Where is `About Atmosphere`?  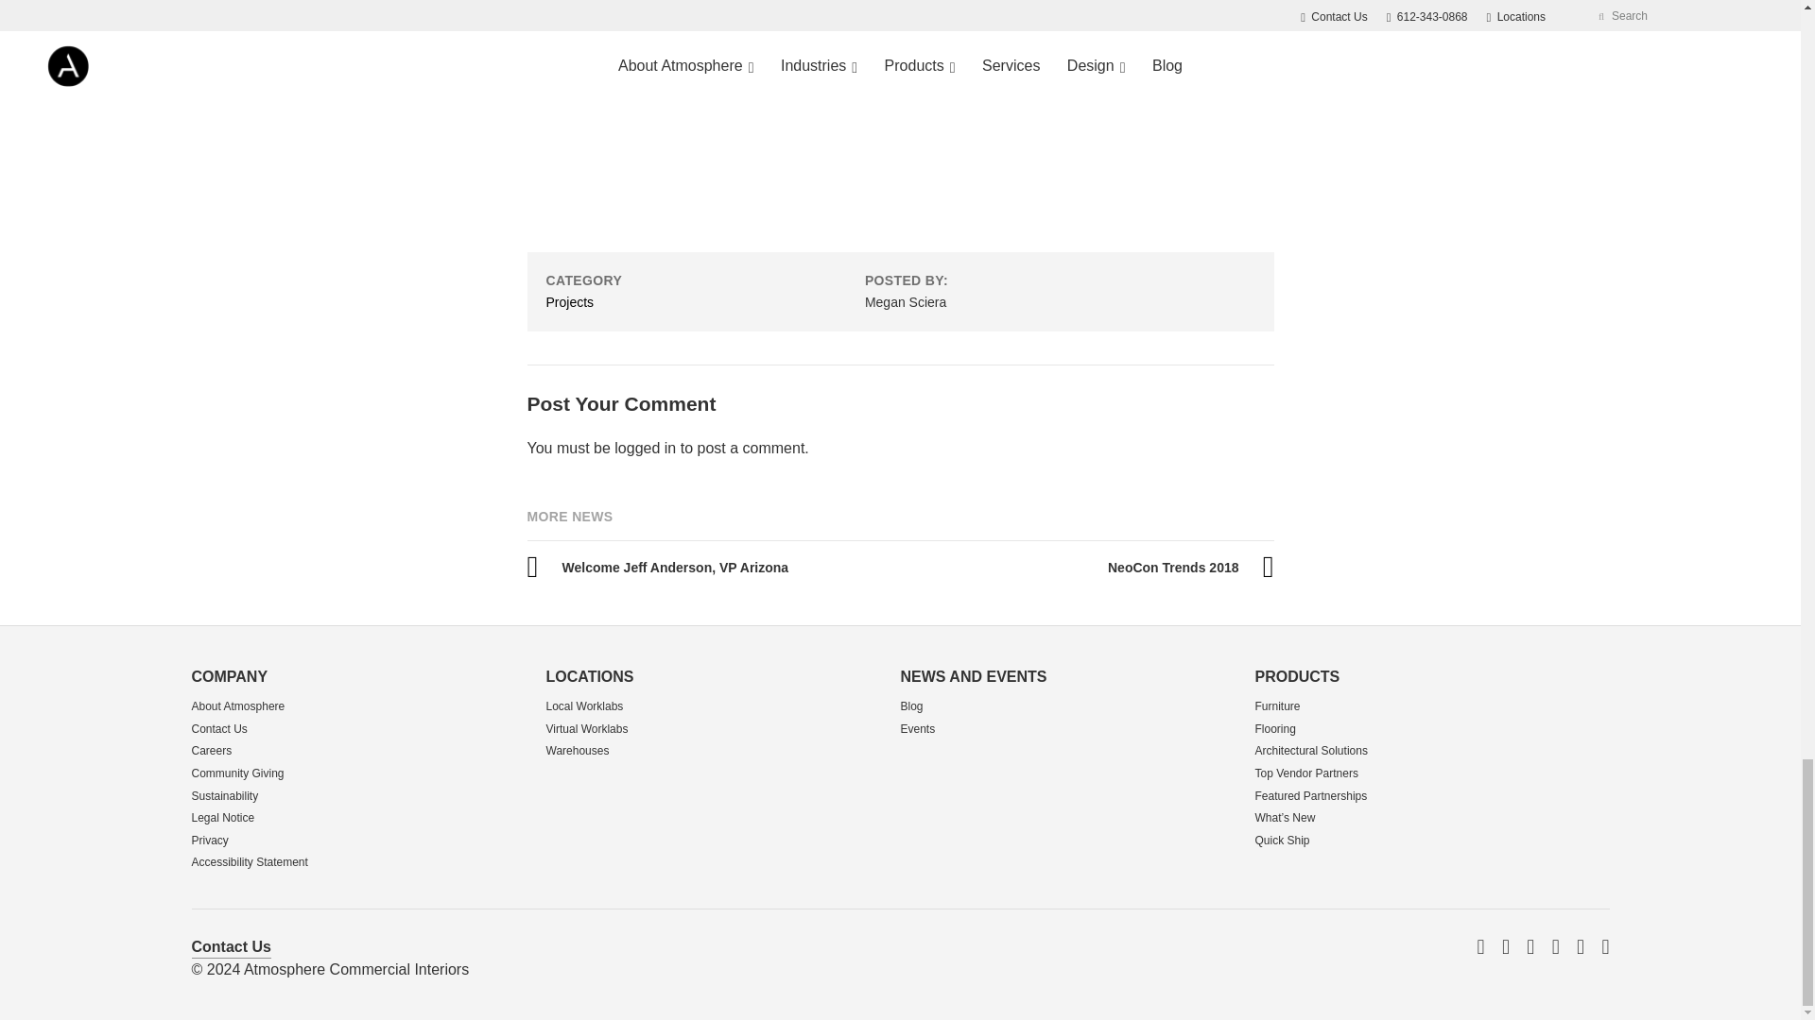
About Atmosphere is located at coordinates (237, 705).